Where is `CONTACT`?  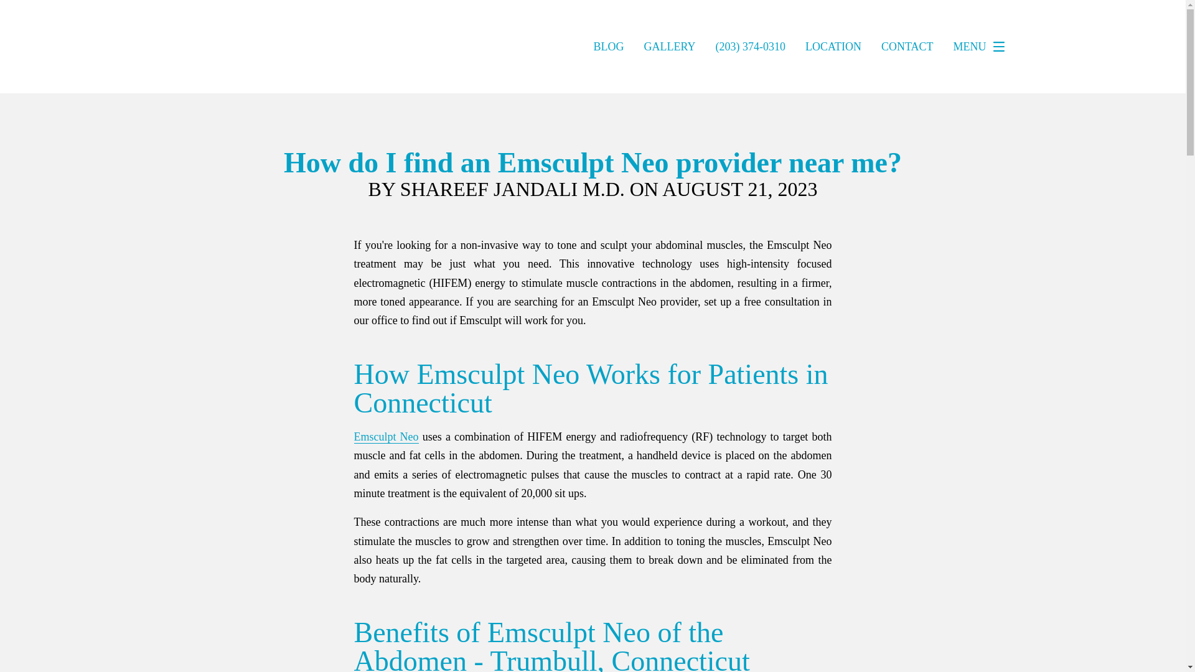
CONTACT is located at coordinates (907, 46).